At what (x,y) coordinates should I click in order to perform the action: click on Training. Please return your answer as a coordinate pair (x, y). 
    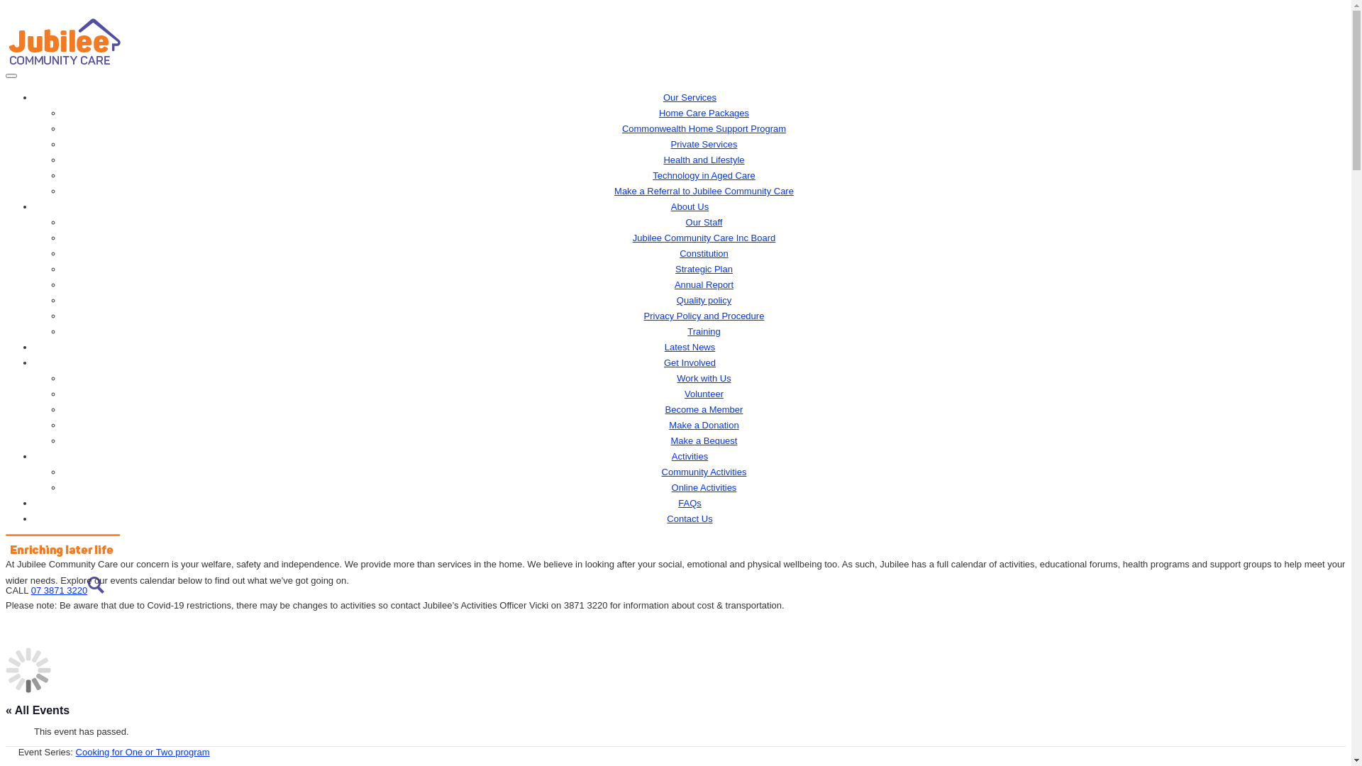
    Looking at the image, I should click on (704, 332).